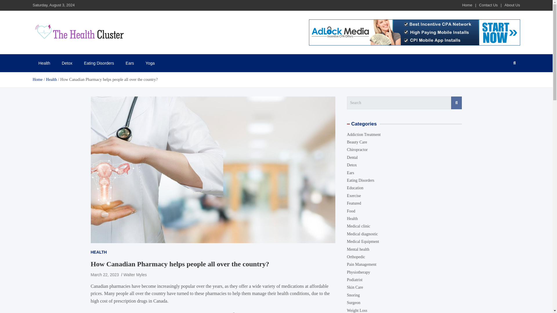 This screenshot has height=313, width=557. What do you see at coordinates (129, 63) in the screenshot?
I see `Ears` at bounding box center [129, 63].